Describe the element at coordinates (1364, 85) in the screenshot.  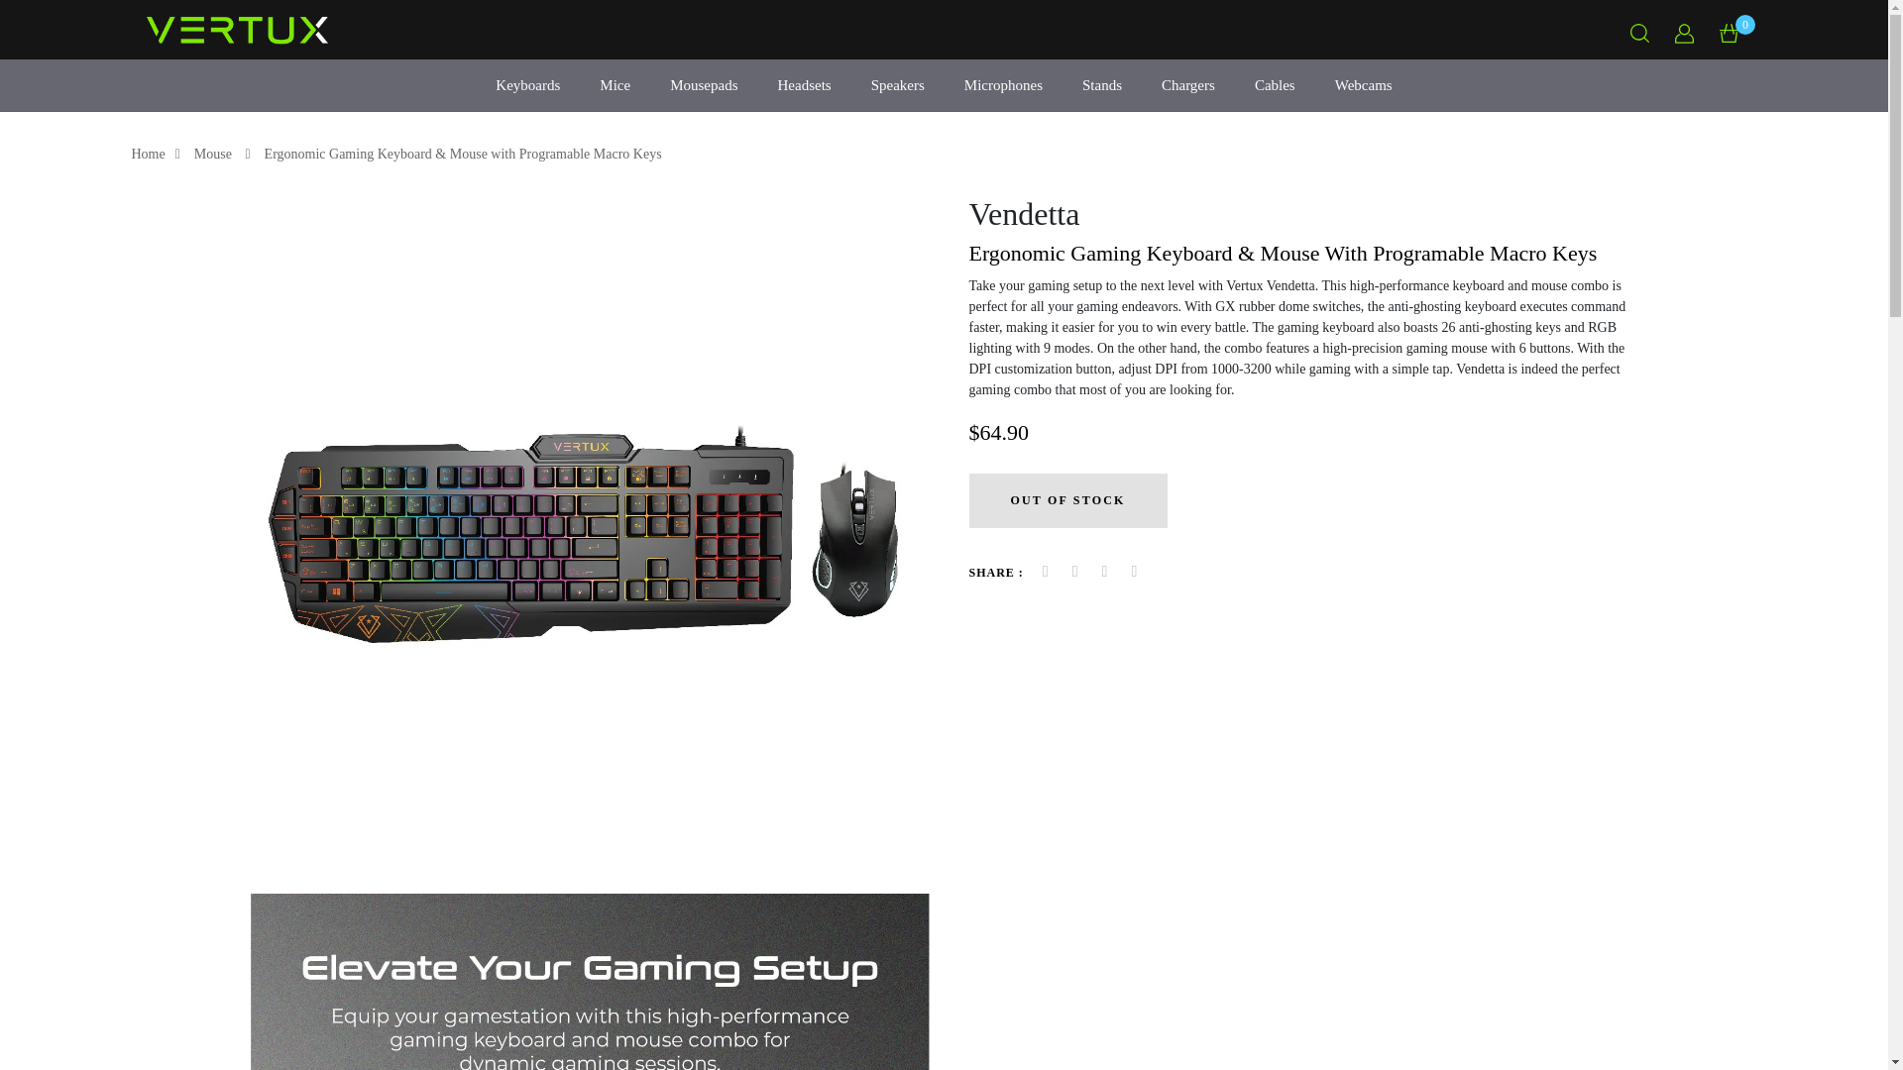
I see `Webcams` at that location.